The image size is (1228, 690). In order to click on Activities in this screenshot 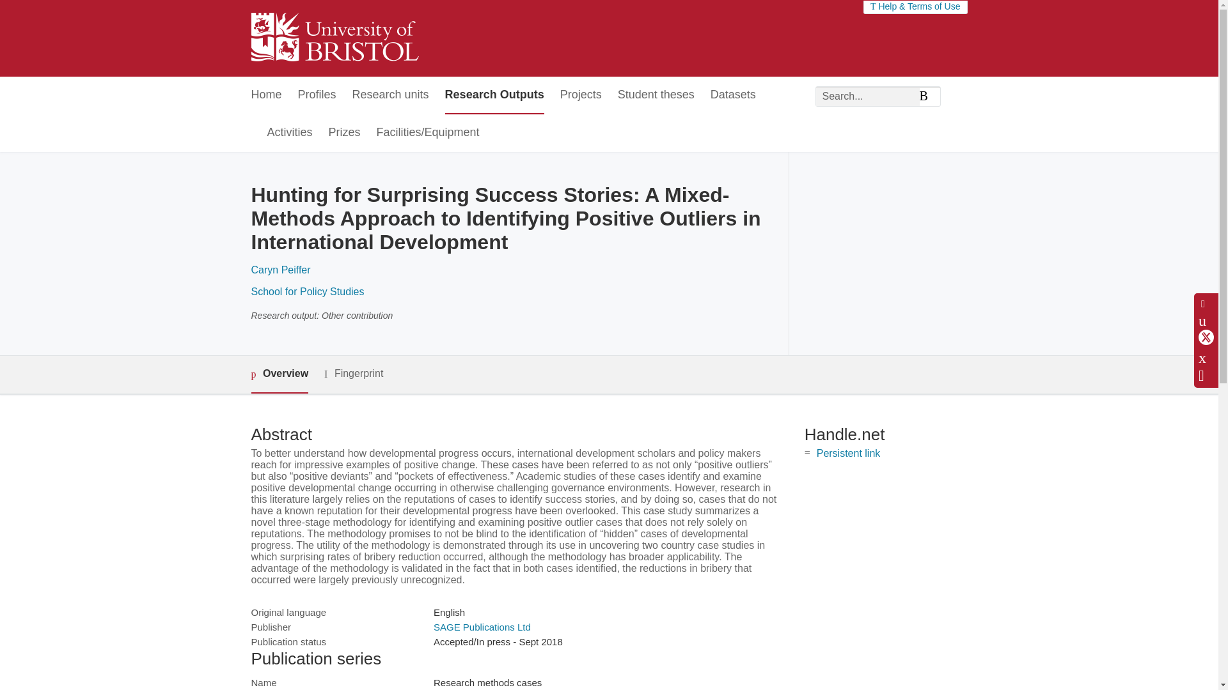, I will do `click(290, 133)`.